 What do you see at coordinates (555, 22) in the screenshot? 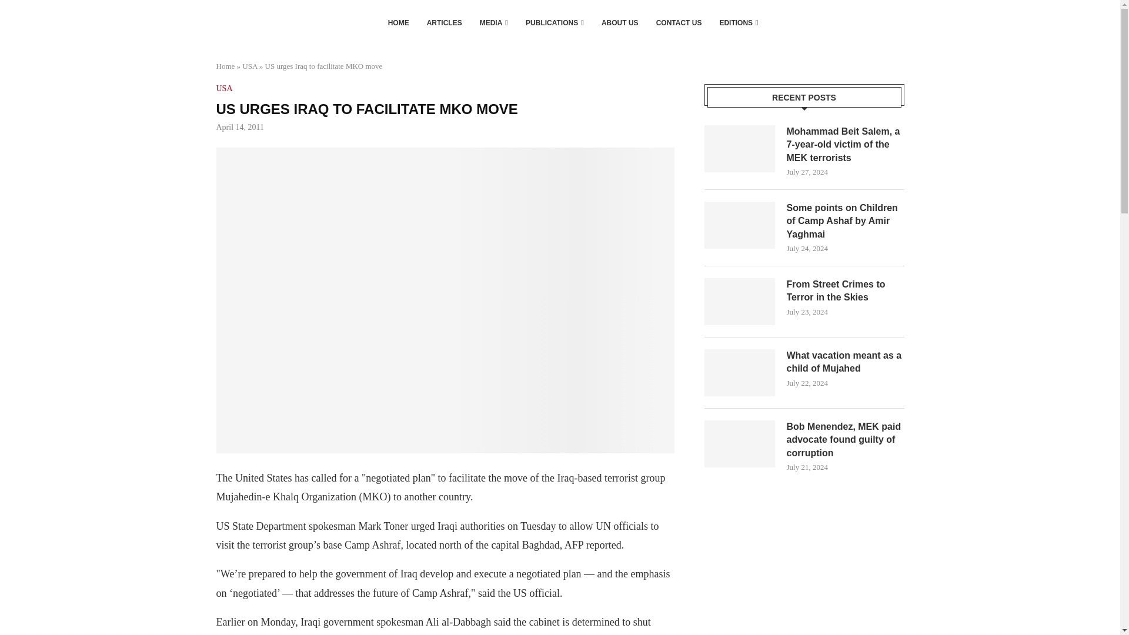
I see `PUBLICATIONS` at bounding box center [555, 22].